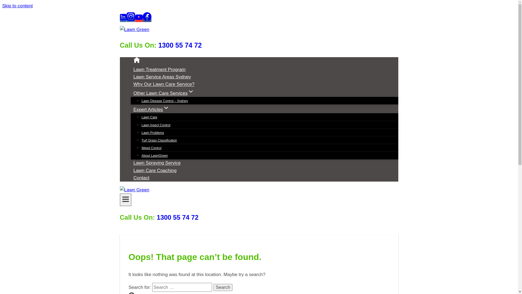 Image resolution: width=522 pixels, height=294 pixels. Describe the element at coordinates (164, 84) in the screenshot. I see `Why Our Lawn Care Service?` at that location.